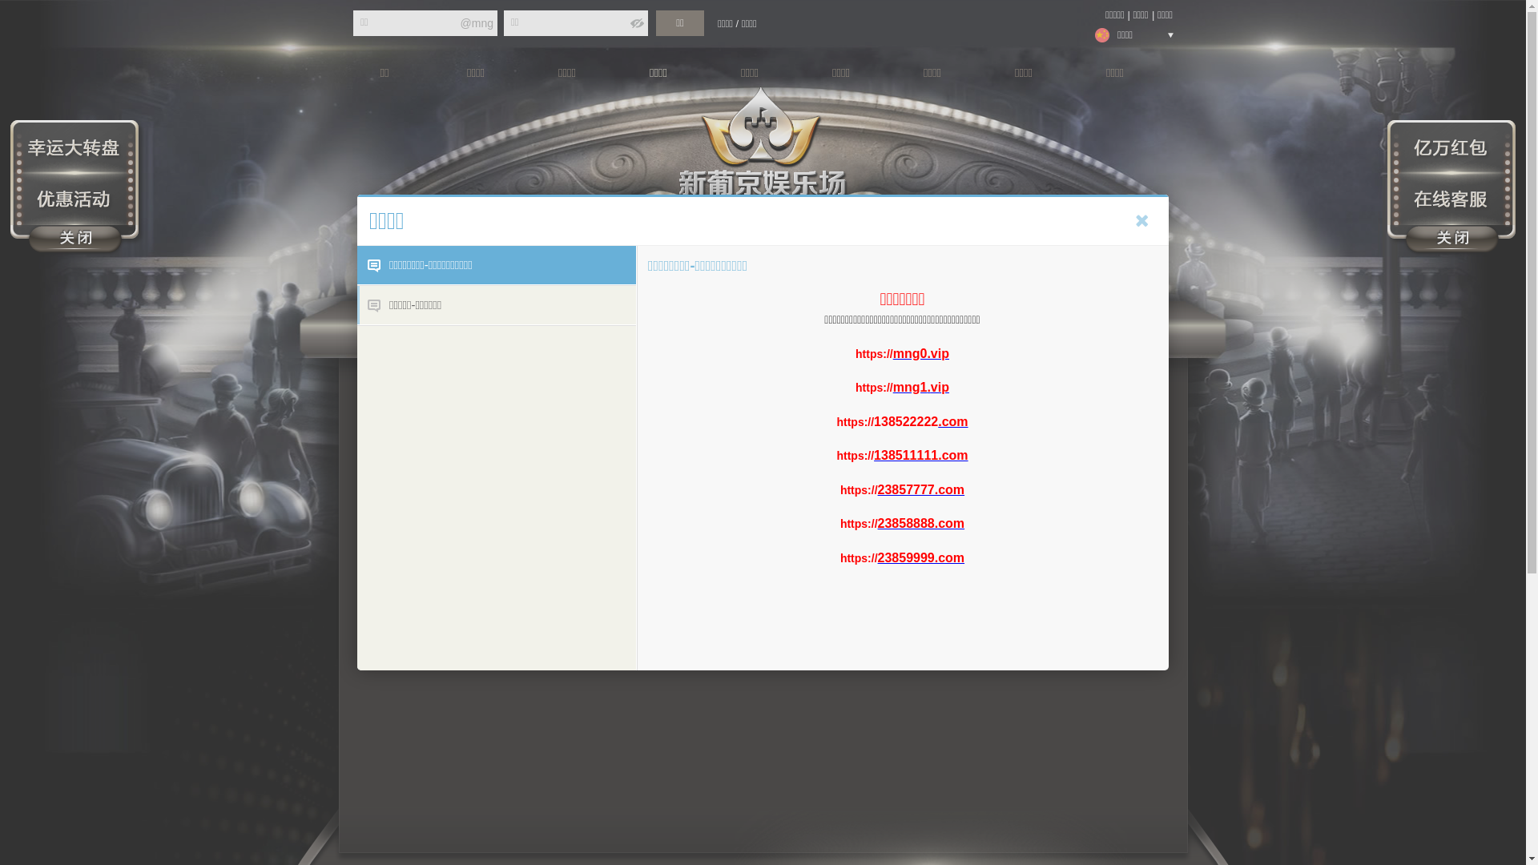  What do you see at coordinates (921, 455) in the screenshot?
I see `138511111.com` at bounding box center [921, 455].